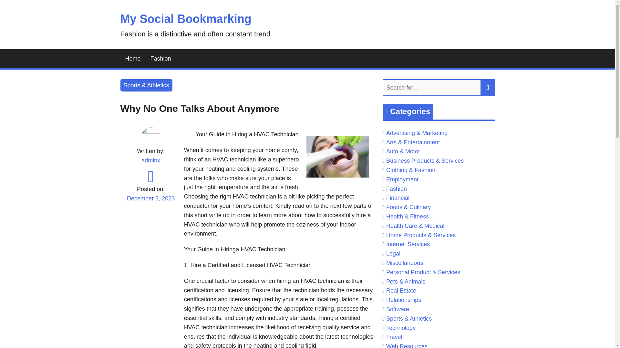 This screenshot has width=620, height=348. I want to click on Web Resources, so click(407, 345).